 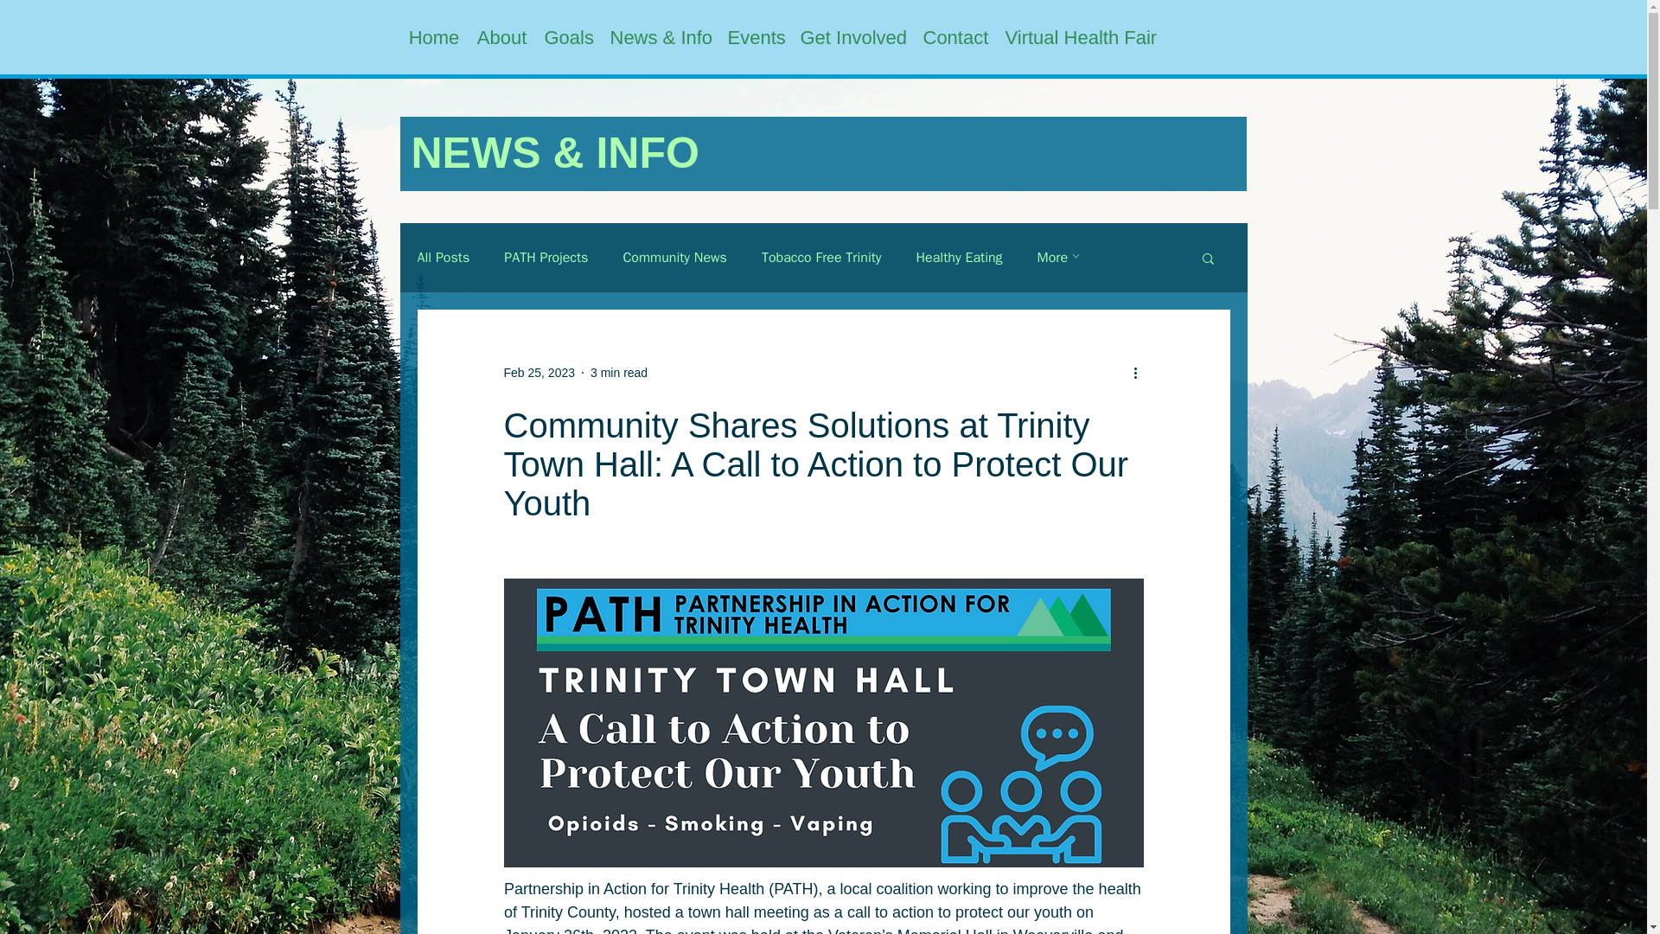 I want to click on Get Involved, so click(x=852, y=38).